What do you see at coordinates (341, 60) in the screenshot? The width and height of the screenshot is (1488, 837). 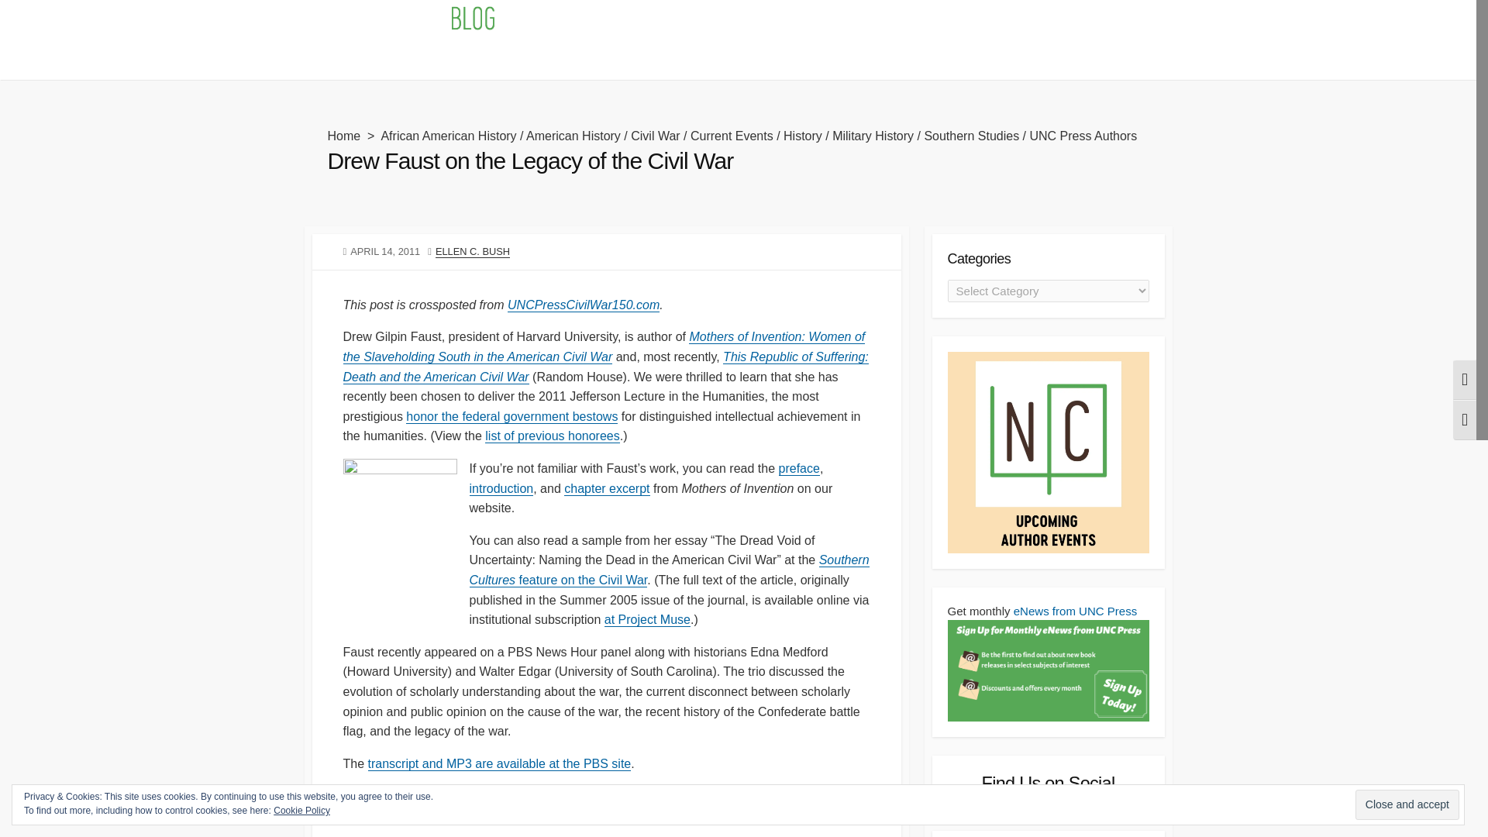 I see `Blog Home` at bounding box center [341, 60].